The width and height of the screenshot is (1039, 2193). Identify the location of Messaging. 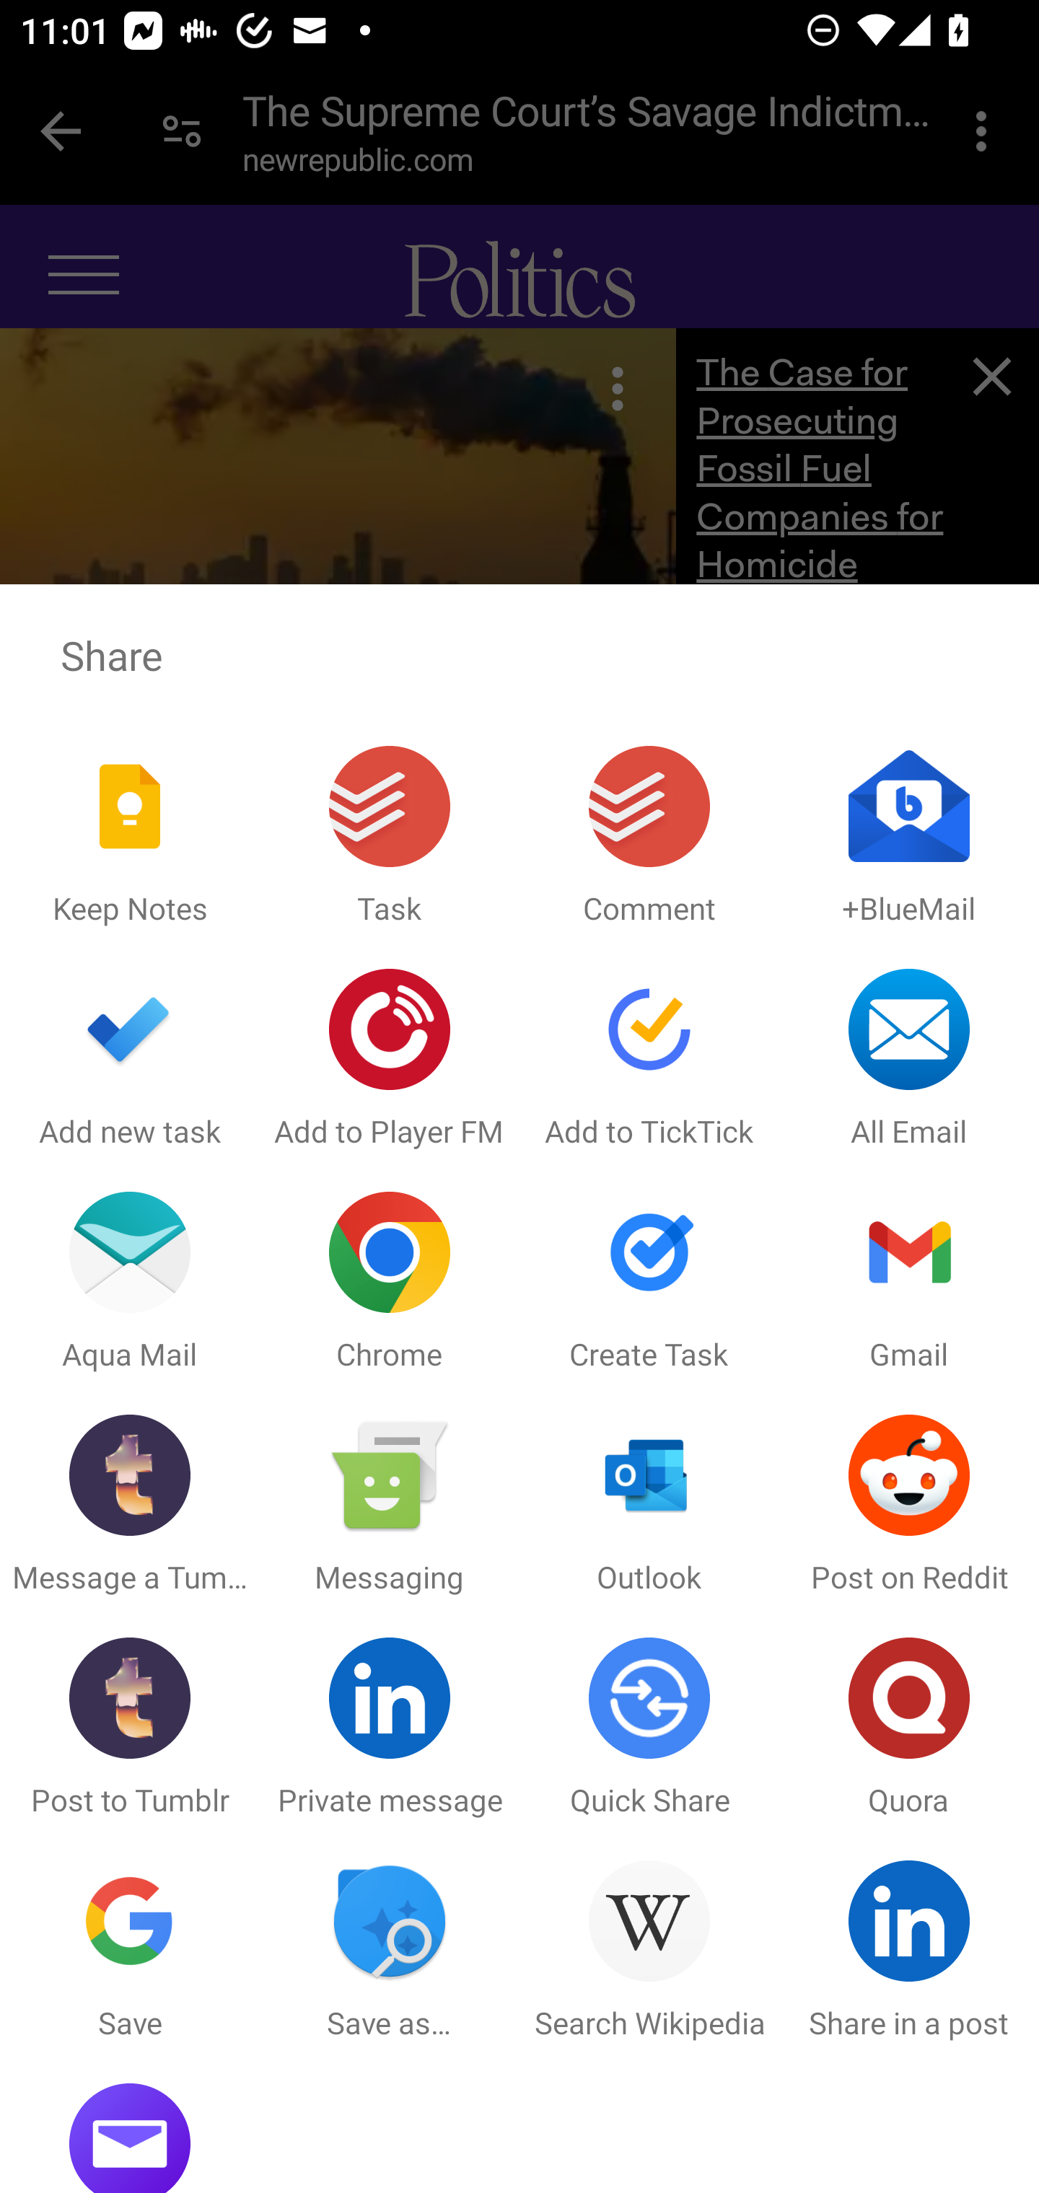
(390, 1506).